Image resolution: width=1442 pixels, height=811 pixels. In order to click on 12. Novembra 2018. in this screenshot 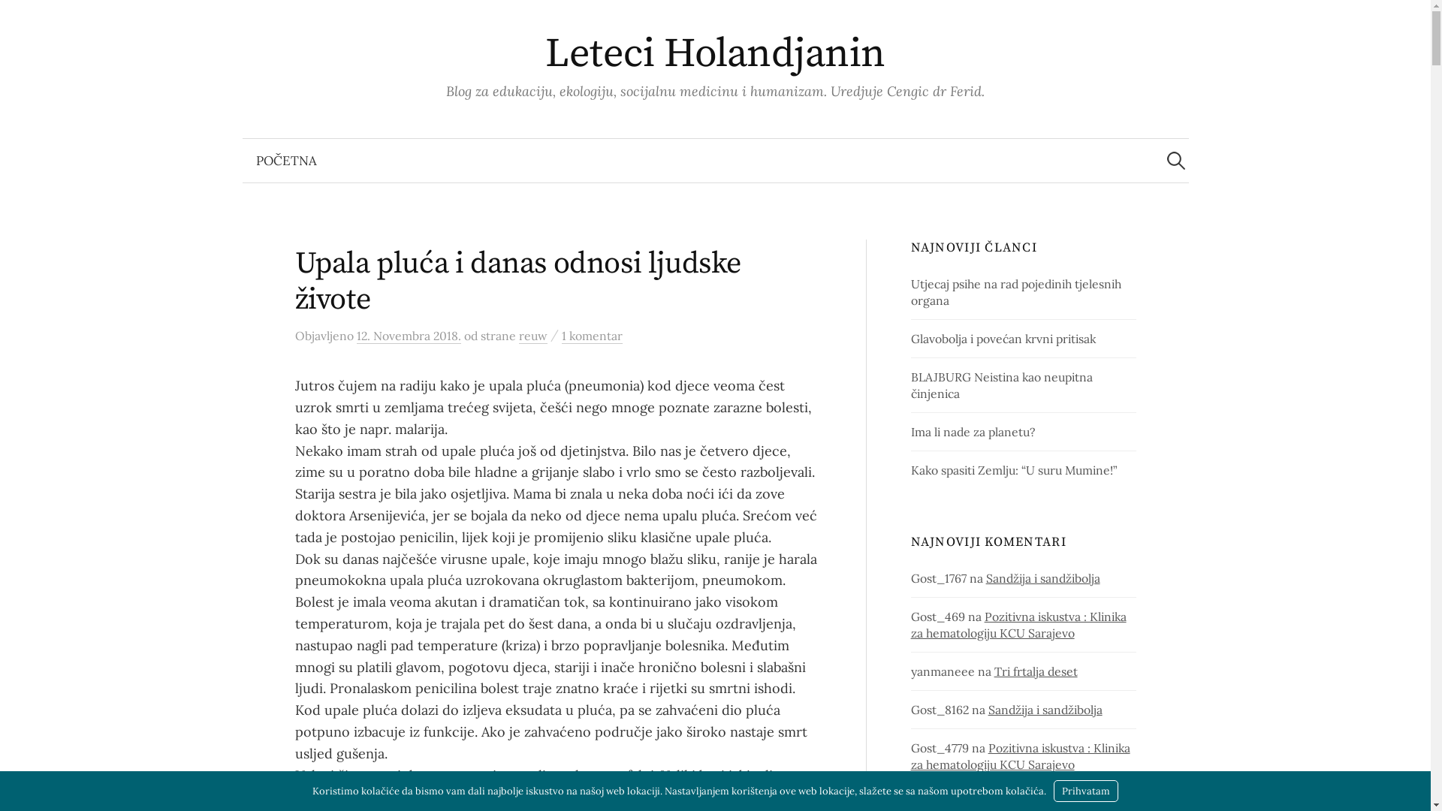, I will do `click(409, 336)`.